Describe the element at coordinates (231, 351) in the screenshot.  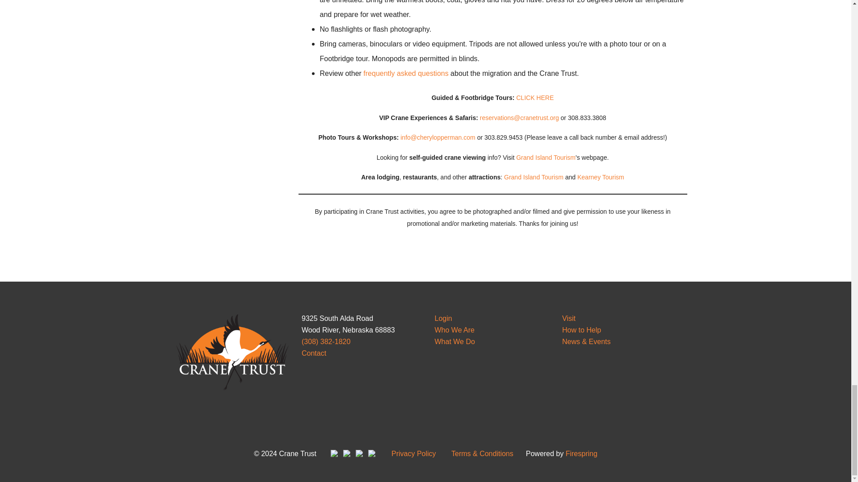
I see `logo` at that location.